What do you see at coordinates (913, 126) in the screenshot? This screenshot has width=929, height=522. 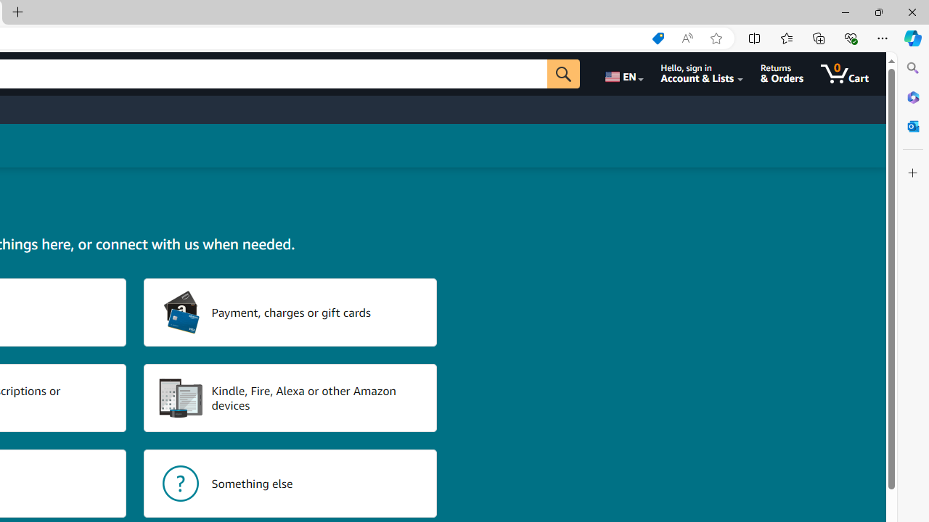 I see `Close Outlook pane` at bounding box center [913, 126].